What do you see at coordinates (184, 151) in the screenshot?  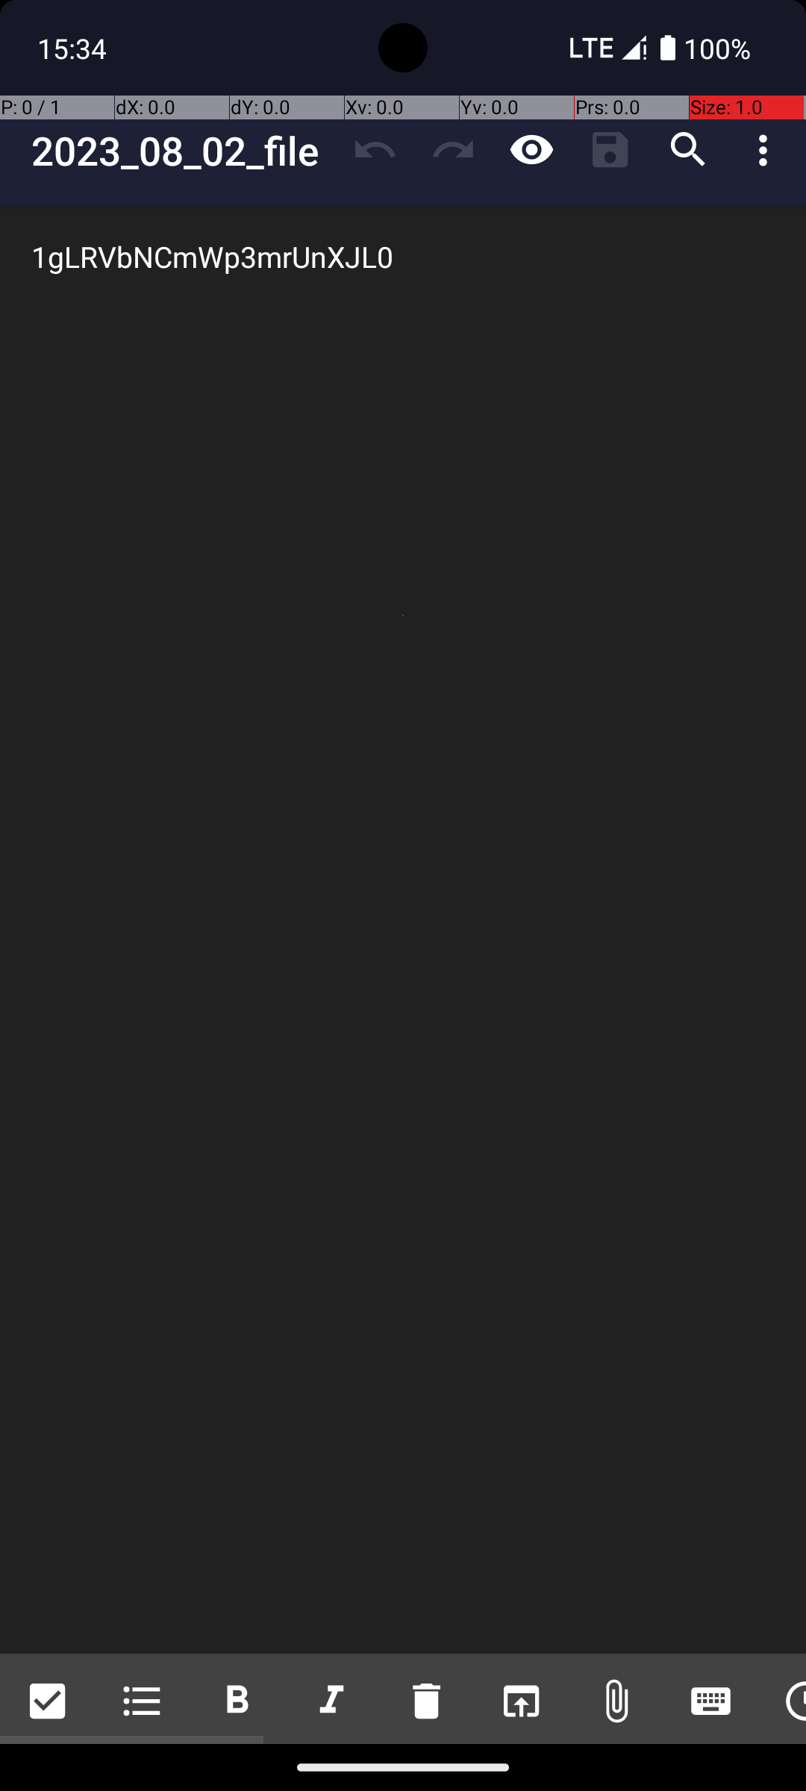 I see `2023_08_02_file` at bounding box center [184, 151].